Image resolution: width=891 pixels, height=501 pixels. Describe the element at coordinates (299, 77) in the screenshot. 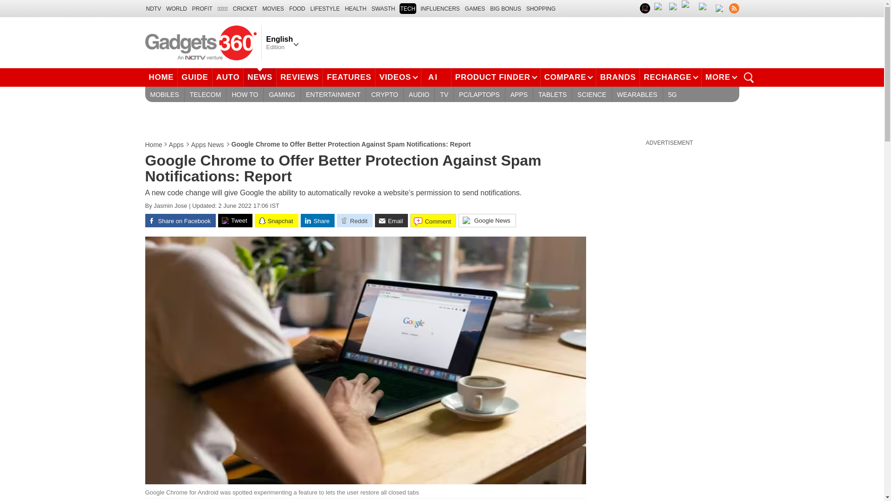

I see `REVIEWS` at that location.